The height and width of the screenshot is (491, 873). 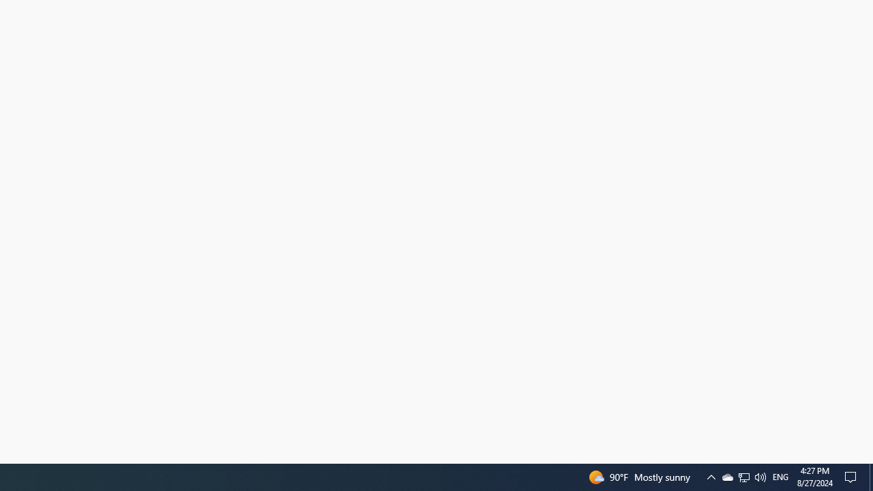 What do you see at coordinates (780, 477) in the screenshot?
I see `Show desktop` at bounding box center [780, 477].